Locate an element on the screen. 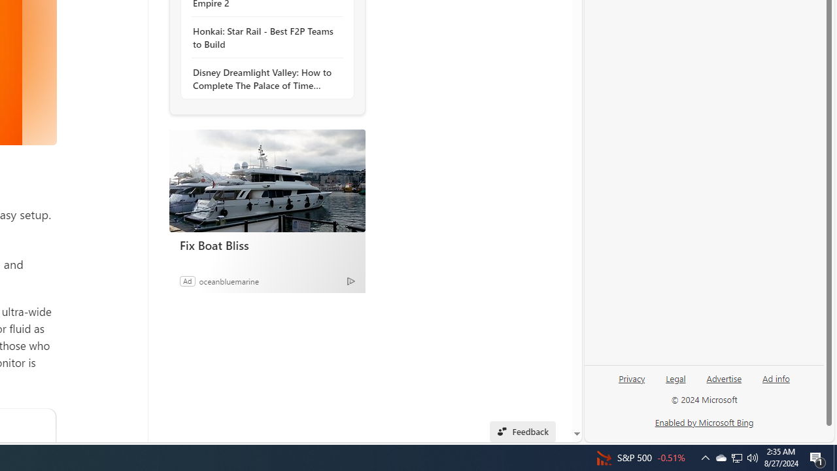  Fix Boat Bliss is located at coordinates (267, 245).